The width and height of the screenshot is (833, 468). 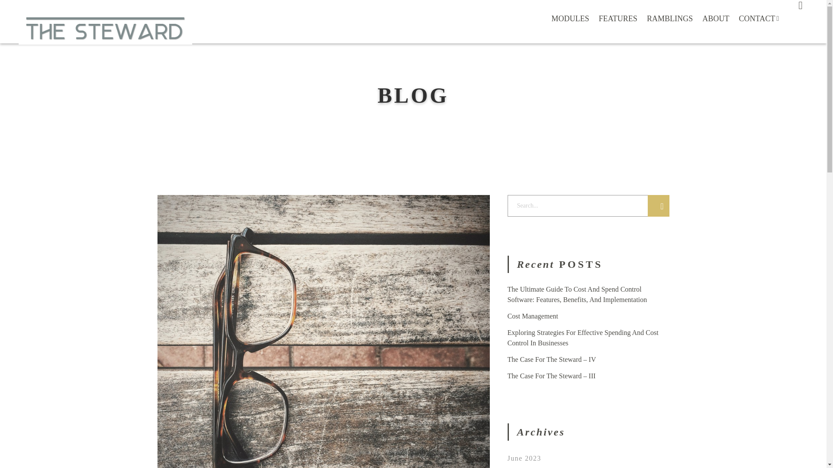 What do you see at coordinates (570, 19) in the screenshot?
I see `MODULES` at bounding box center [570, 19].